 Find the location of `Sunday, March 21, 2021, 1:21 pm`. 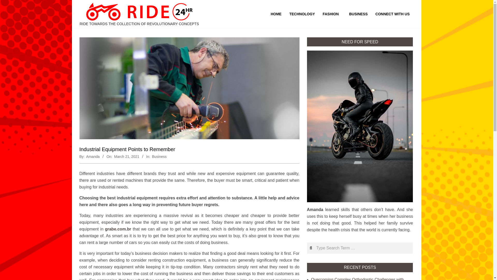

Sunday, March 21, 2021, 1:21 pm is located at coordinates (127, 157).